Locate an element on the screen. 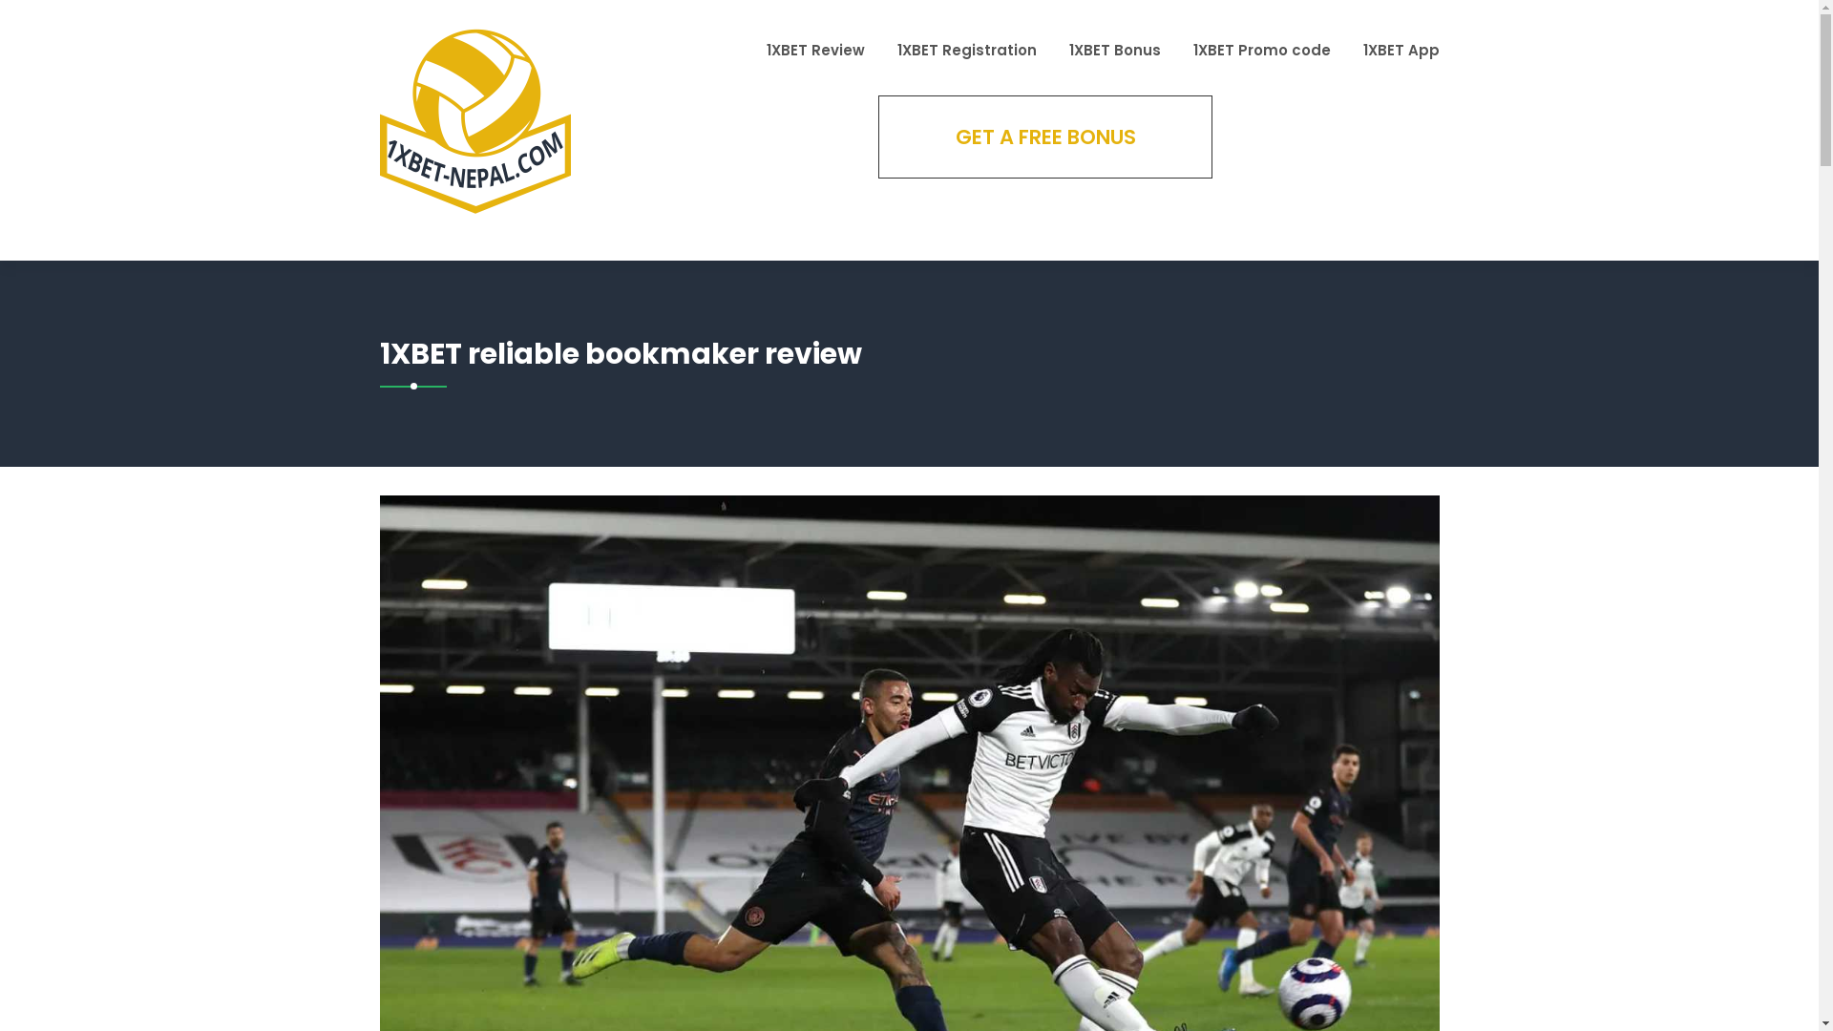 Image resolution: width=1833 pixels, height=1031 pixels. GET A FREE BONUS is located at coordinates (1045, 137).